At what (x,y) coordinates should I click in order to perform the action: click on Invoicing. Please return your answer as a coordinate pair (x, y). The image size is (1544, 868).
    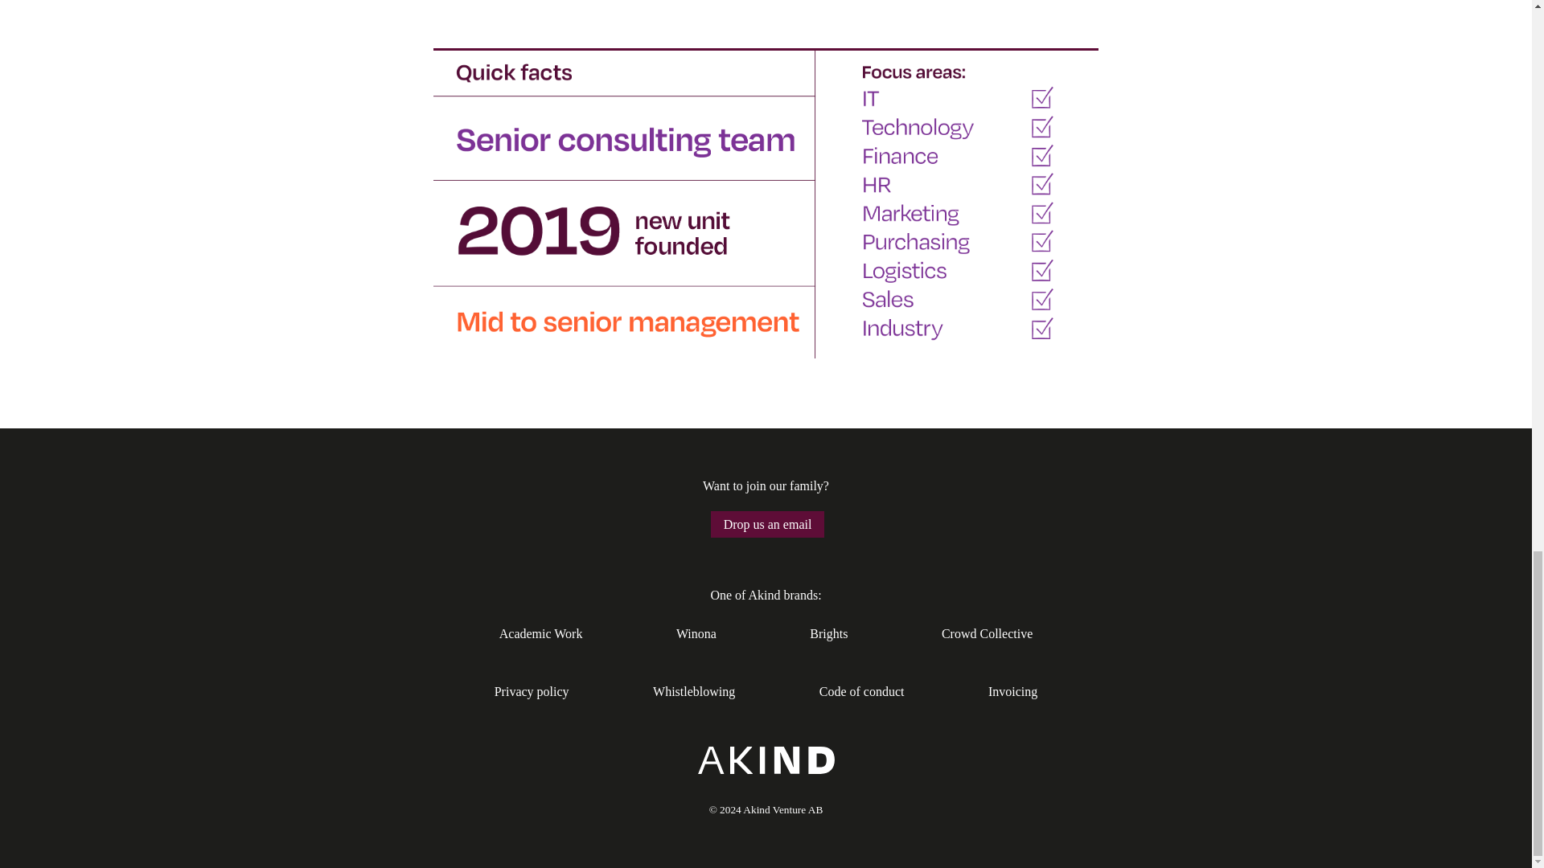
    Looking at the image, I should click on (1012, 691).